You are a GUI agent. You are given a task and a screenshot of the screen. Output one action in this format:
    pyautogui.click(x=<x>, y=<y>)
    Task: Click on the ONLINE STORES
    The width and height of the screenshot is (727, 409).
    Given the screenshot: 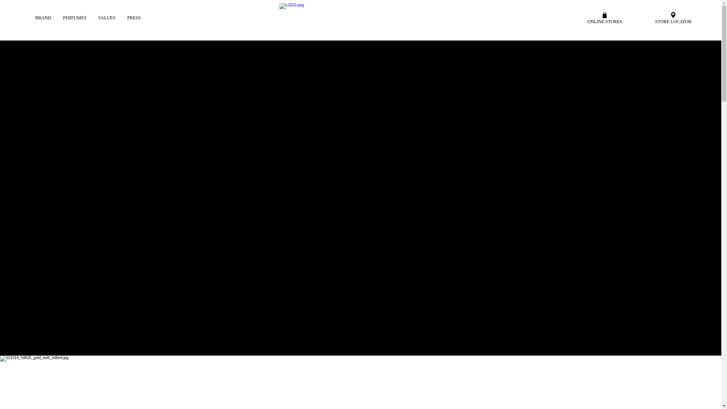 What is the action you would take?
    pyautogui.click(x=605, y=17)
    